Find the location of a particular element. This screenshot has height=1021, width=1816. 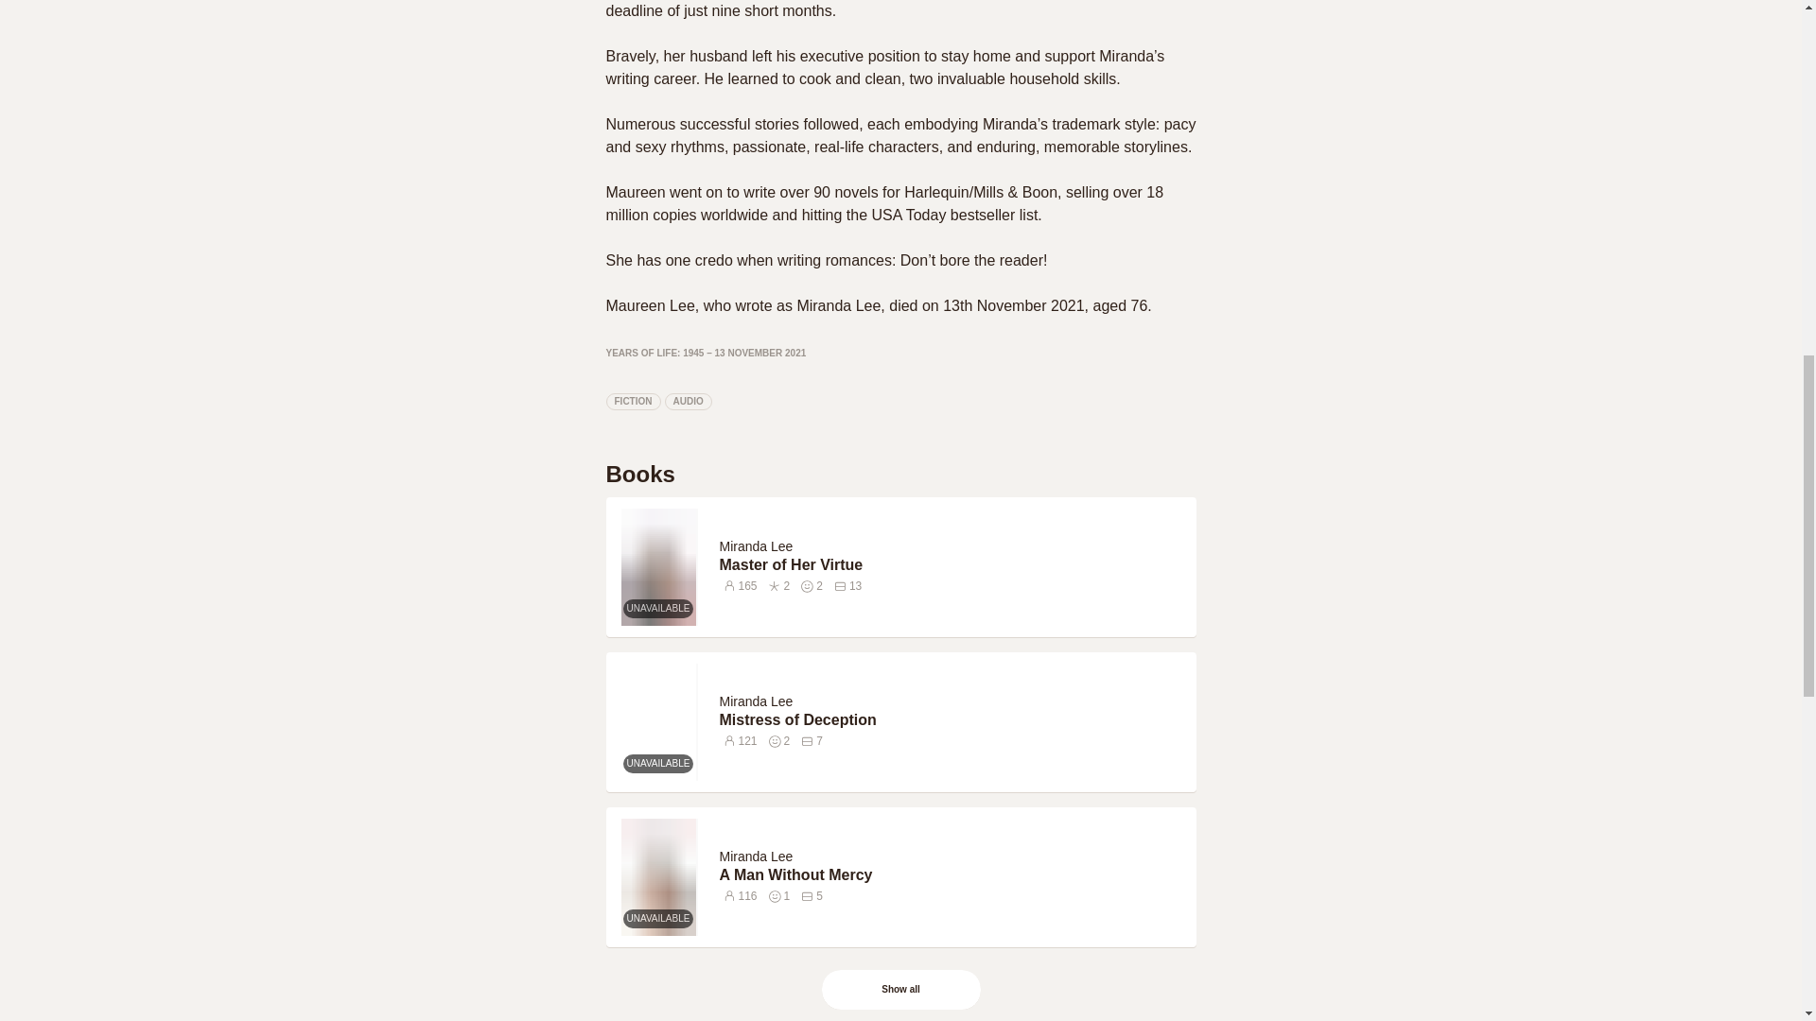

Miranda Lee is located at coordinates (755, 546).